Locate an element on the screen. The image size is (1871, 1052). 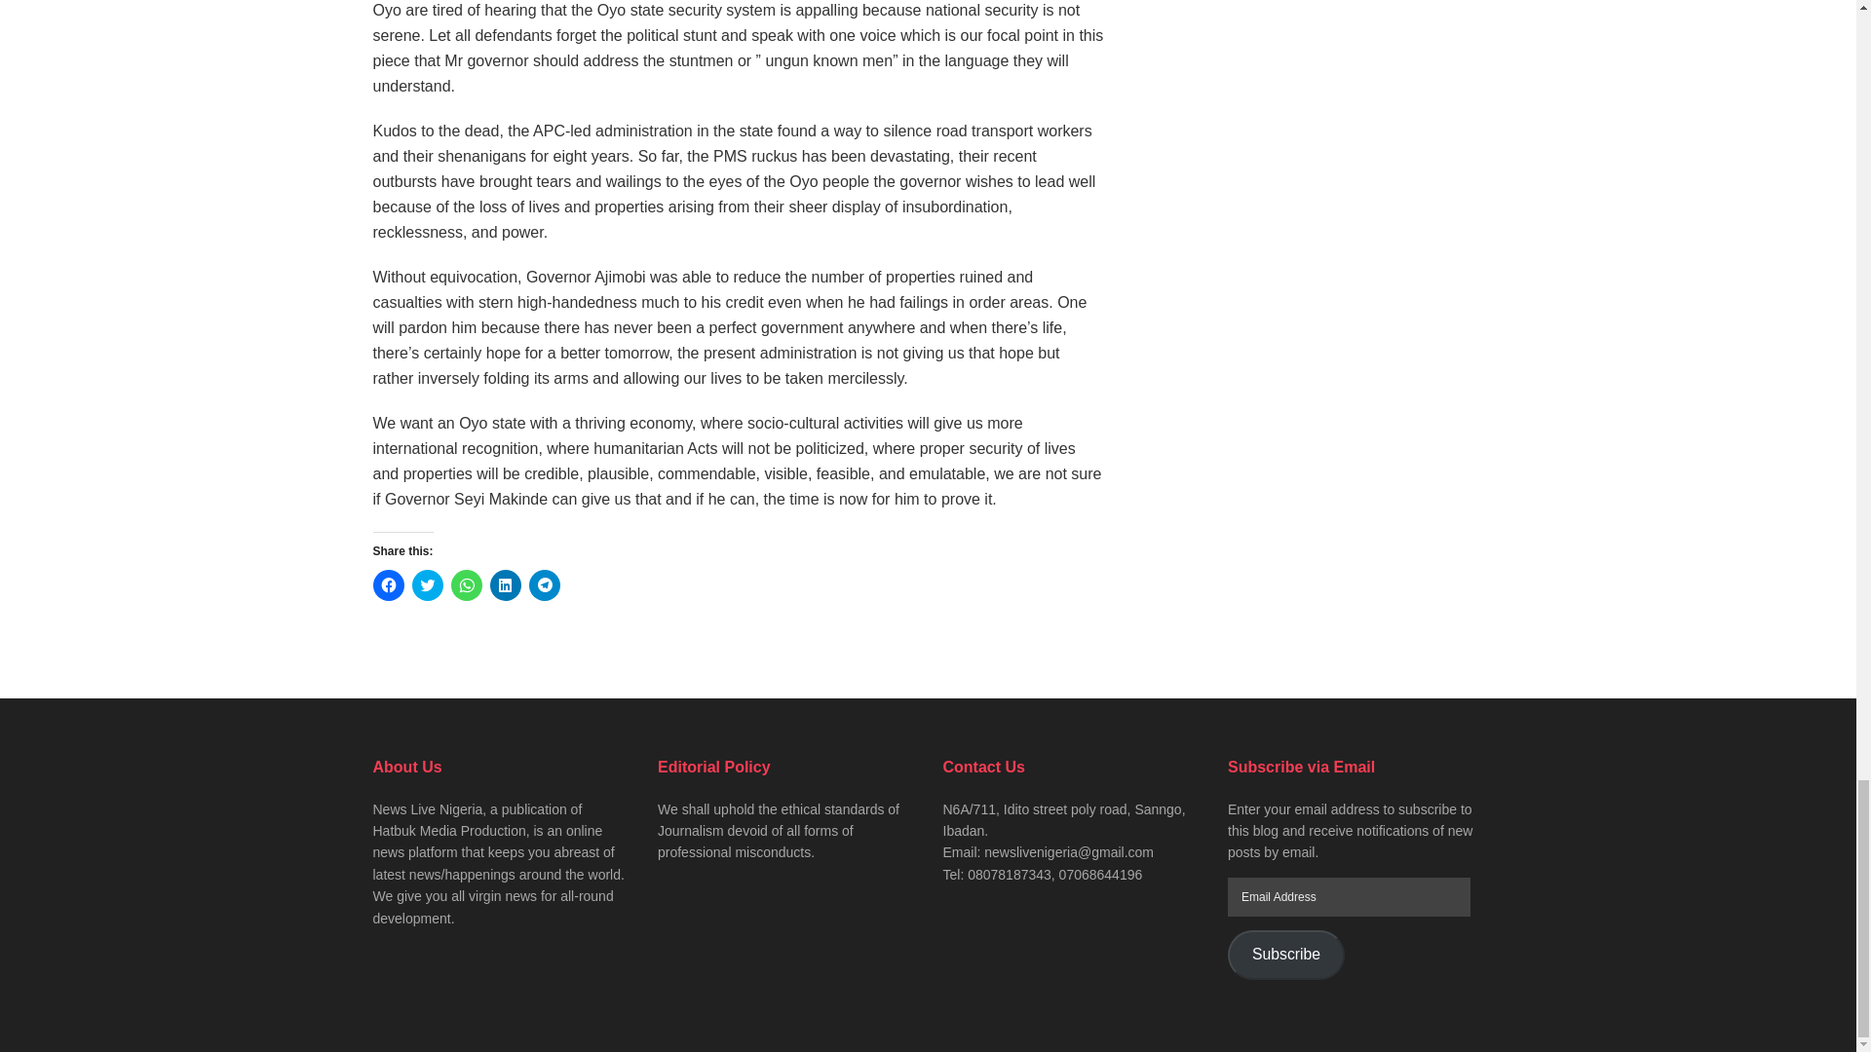
Click to share on Facebook is located at coordinates (388, 584).